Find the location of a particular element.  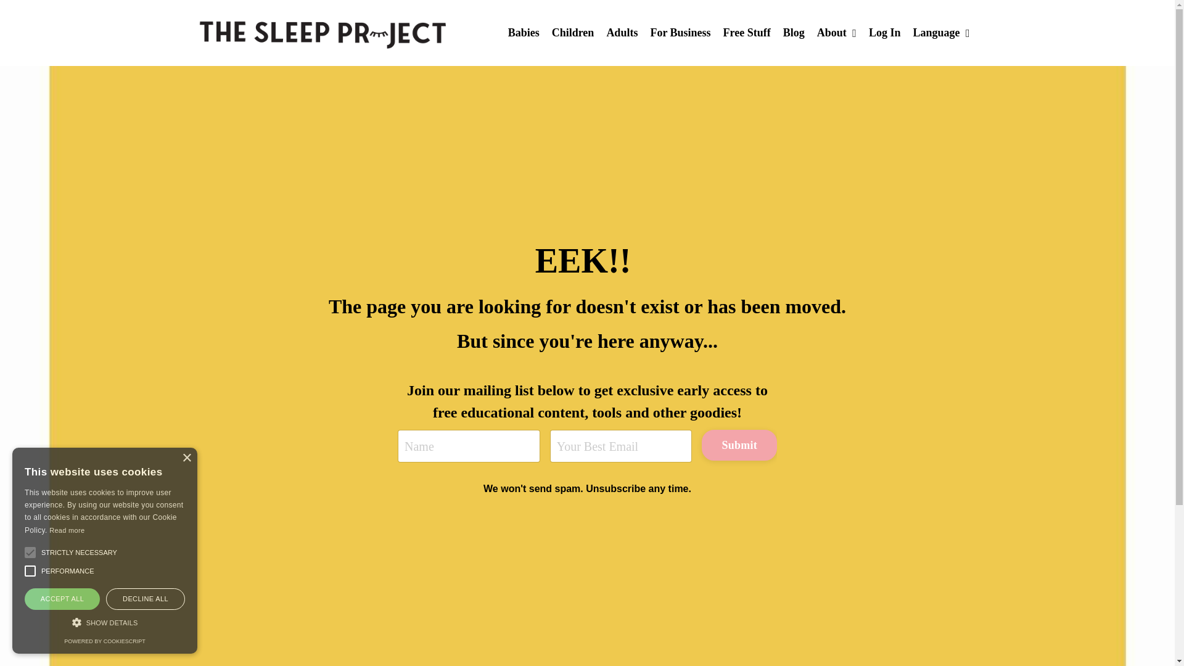

Submit is located at coordinates (739, 445).